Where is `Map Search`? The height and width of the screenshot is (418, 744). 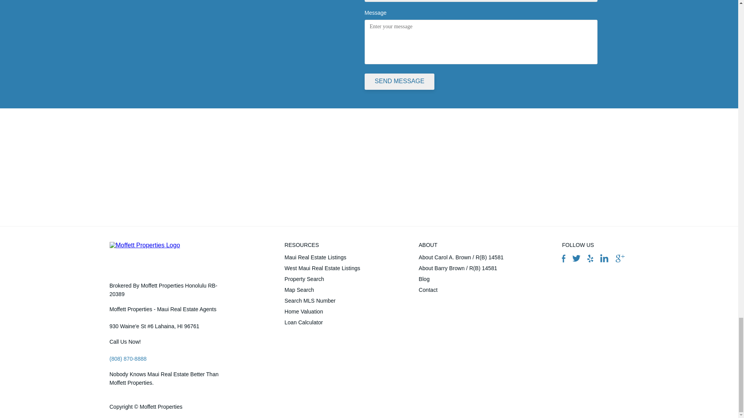 Map Search is located at coordinates (322, 290).